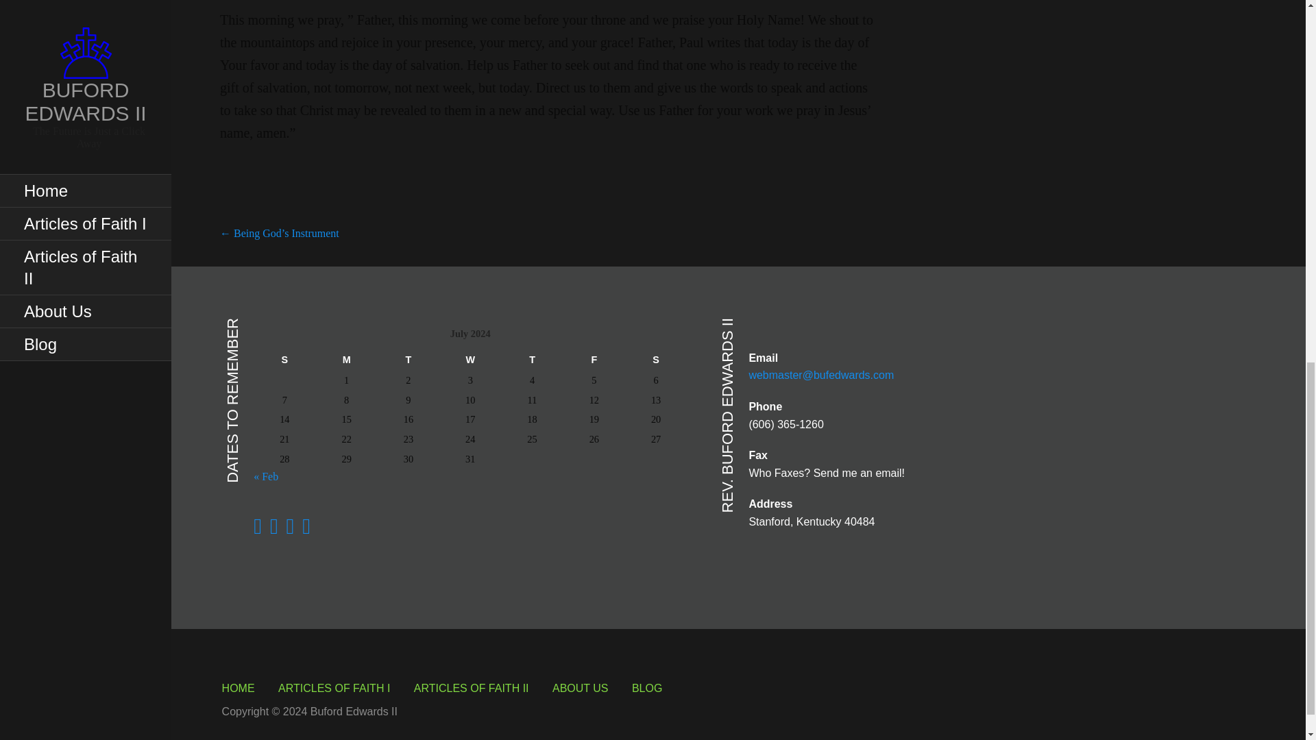  Describe the element at coordinates (345, 359) in the screenshot. I see `Monday` at that location.